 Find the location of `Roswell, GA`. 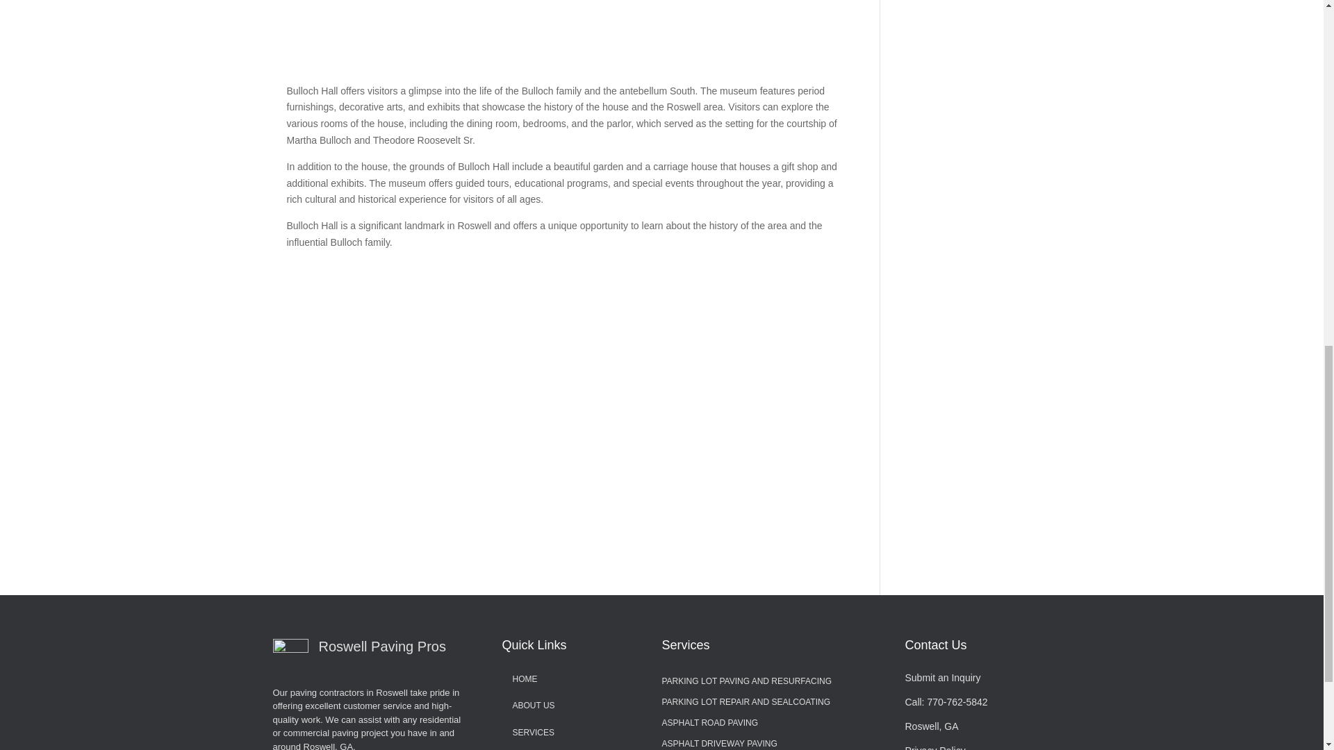

Roswell, GA is located at coordinates (931, 726).